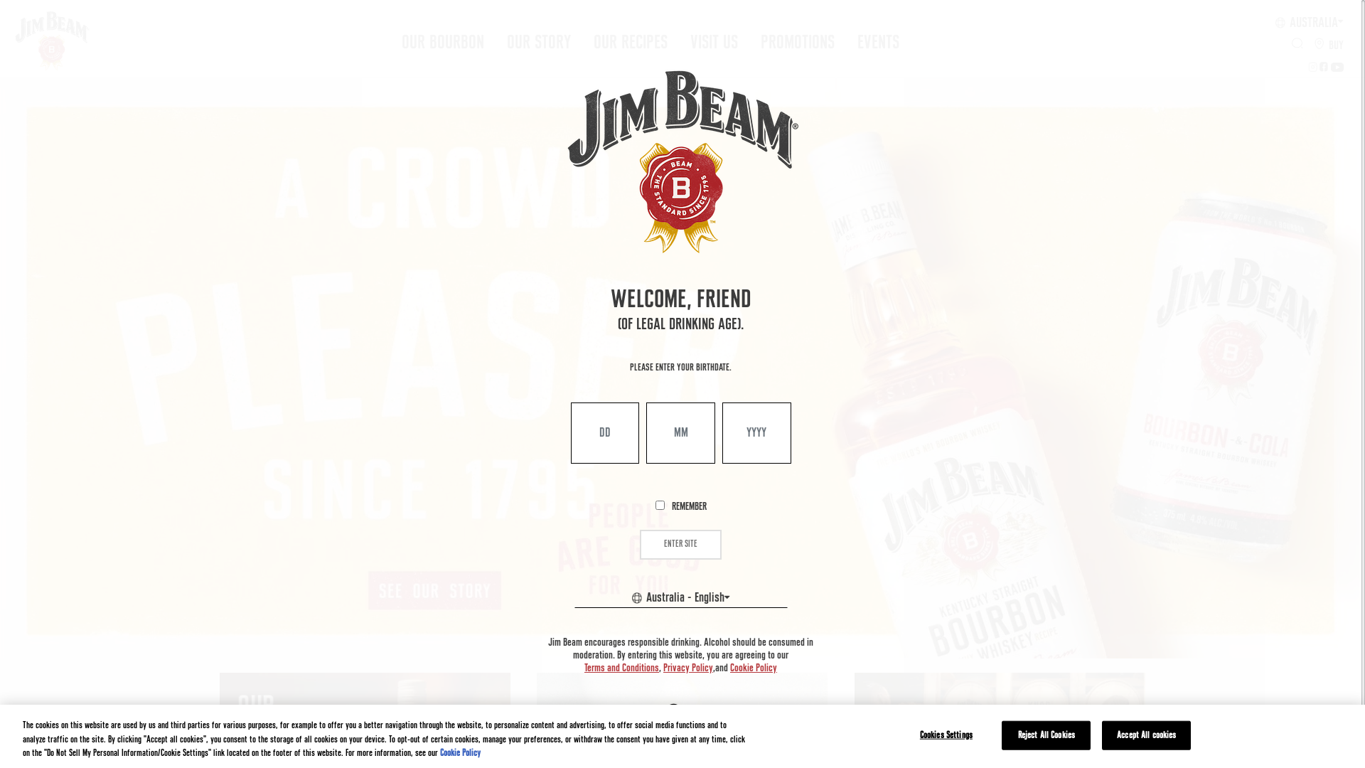  Describe the element at coordinates (443, 40) in the screenshot. I see `OUR BOURBON` at that location.